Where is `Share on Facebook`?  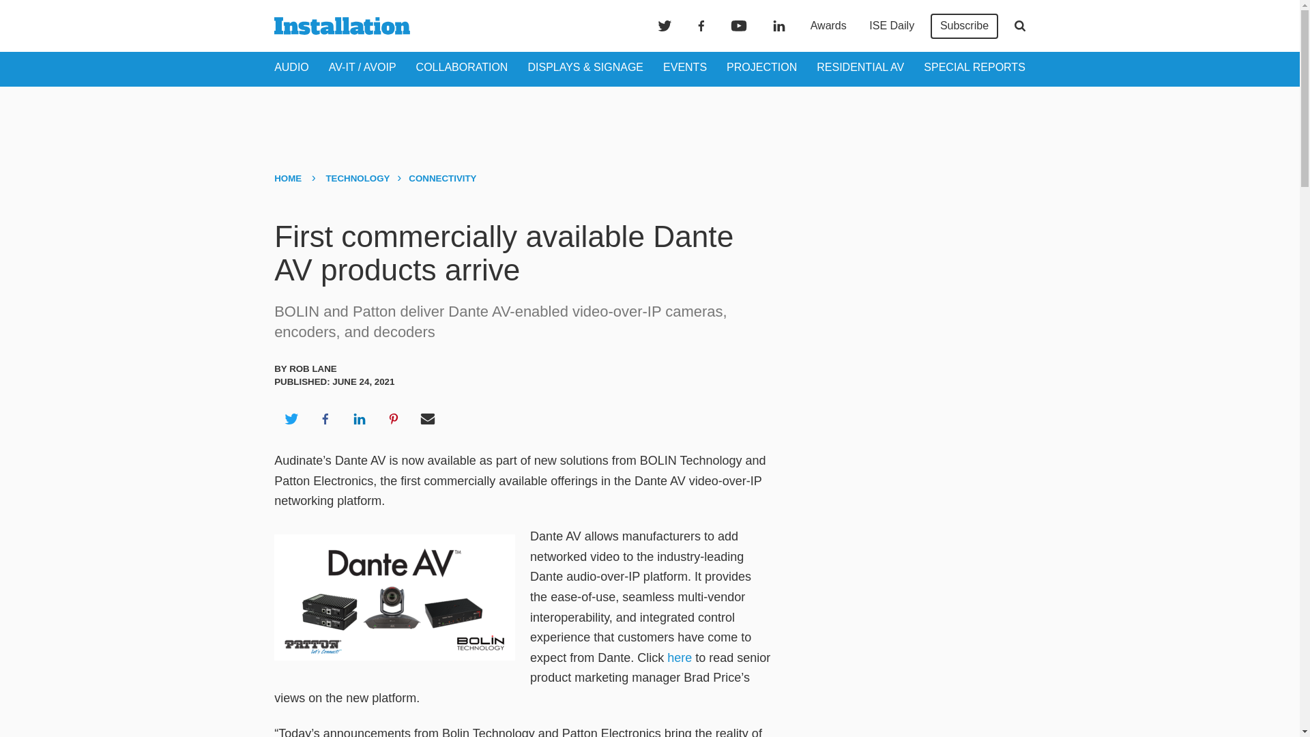
Share on Facebook is located at coordinates (325, 419).